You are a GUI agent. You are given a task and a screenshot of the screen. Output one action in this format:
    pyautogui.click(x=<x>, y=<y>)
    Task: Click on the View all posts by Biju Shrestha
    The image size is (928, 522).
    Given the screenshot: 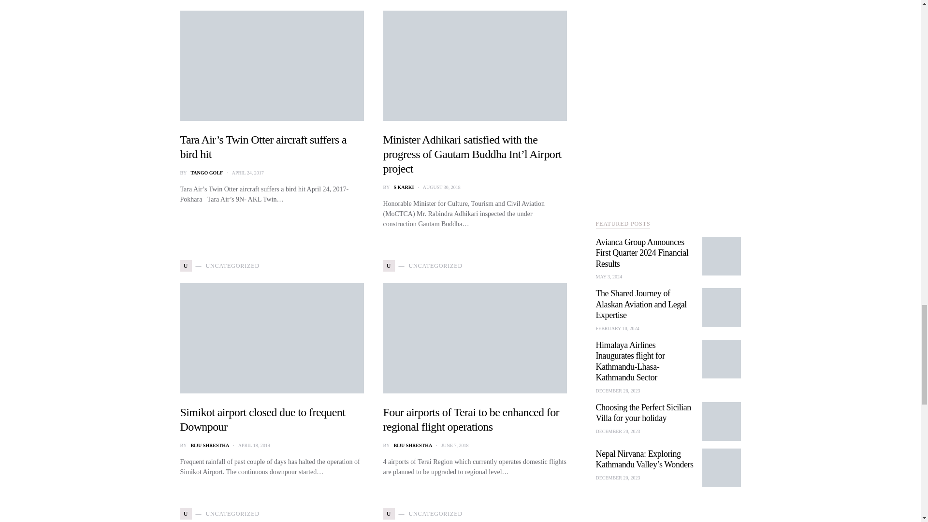 What is the action you would take?
    pyautogui.click(x=413, y=445)
    